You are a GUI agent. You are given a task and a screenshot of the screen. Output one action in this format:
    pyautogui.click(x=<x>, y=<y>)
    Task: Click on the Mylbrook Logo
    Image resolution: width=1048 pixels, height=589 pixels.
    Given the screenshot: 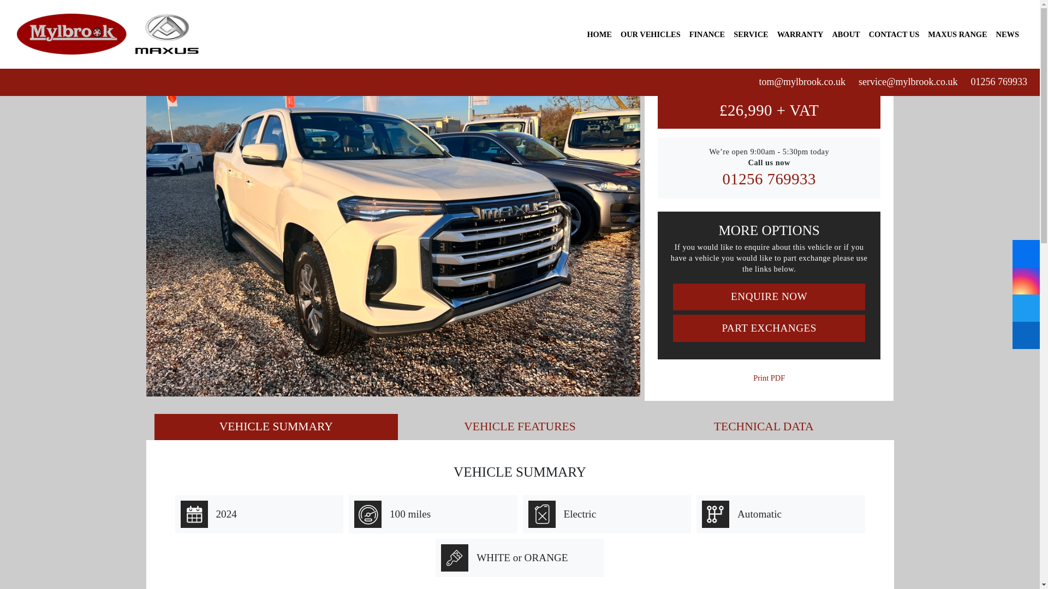 What is the action you would take?
    pyautogui.click(x=109, y=34)
    